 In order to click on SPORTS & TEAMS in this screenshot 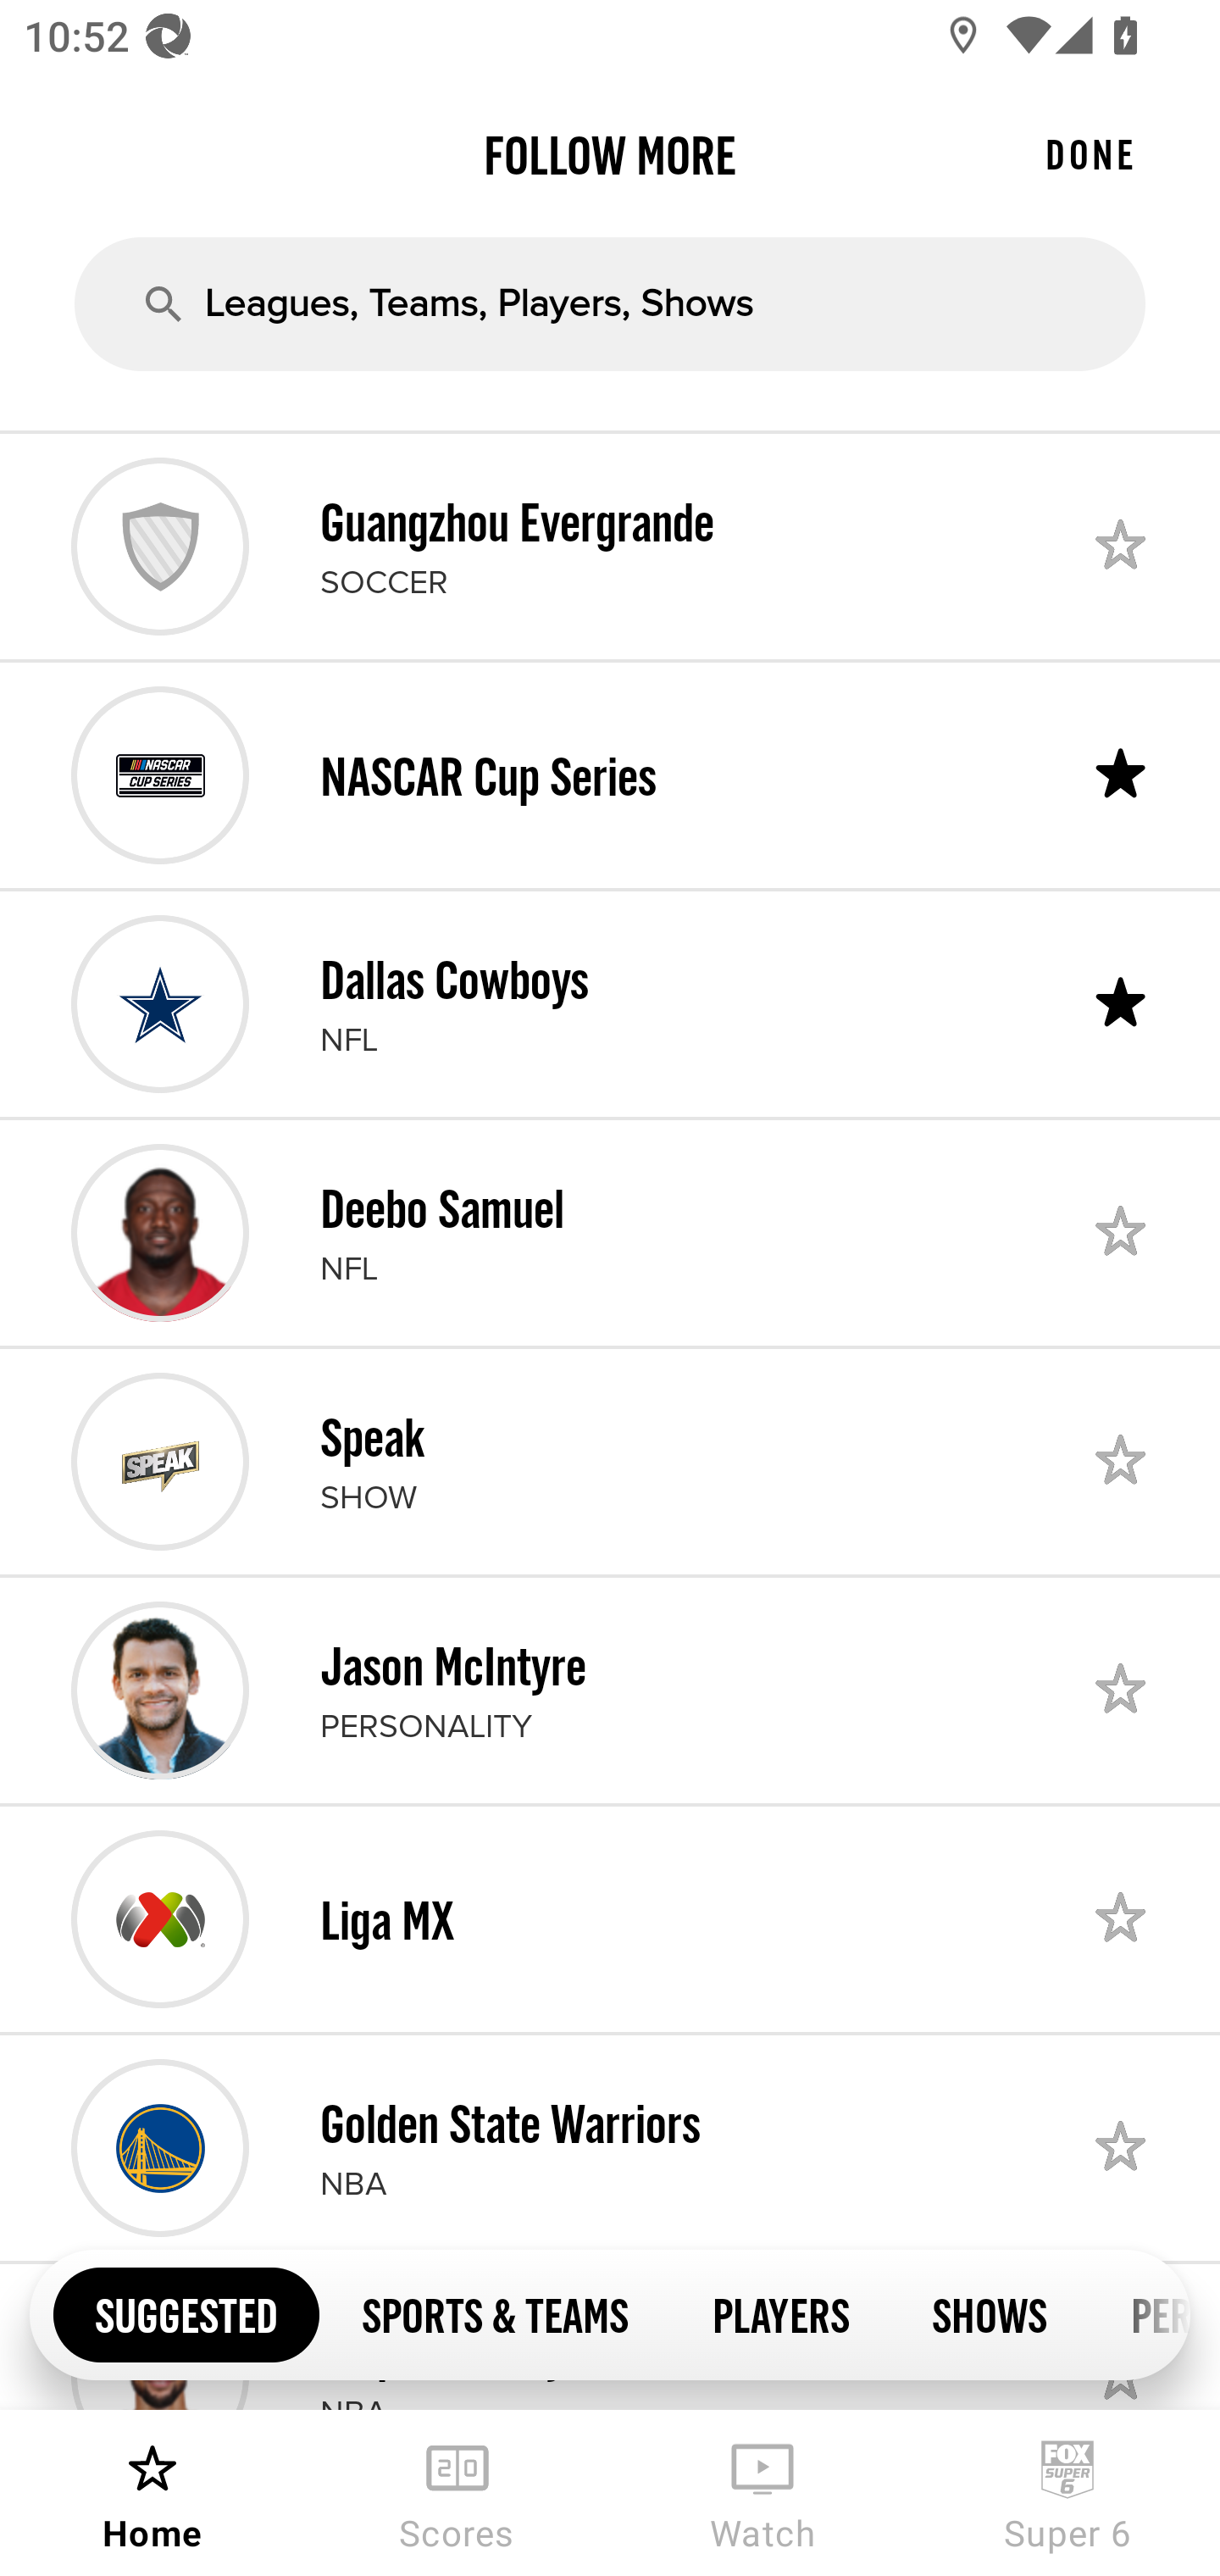, I will do `click(495, 2313)`.